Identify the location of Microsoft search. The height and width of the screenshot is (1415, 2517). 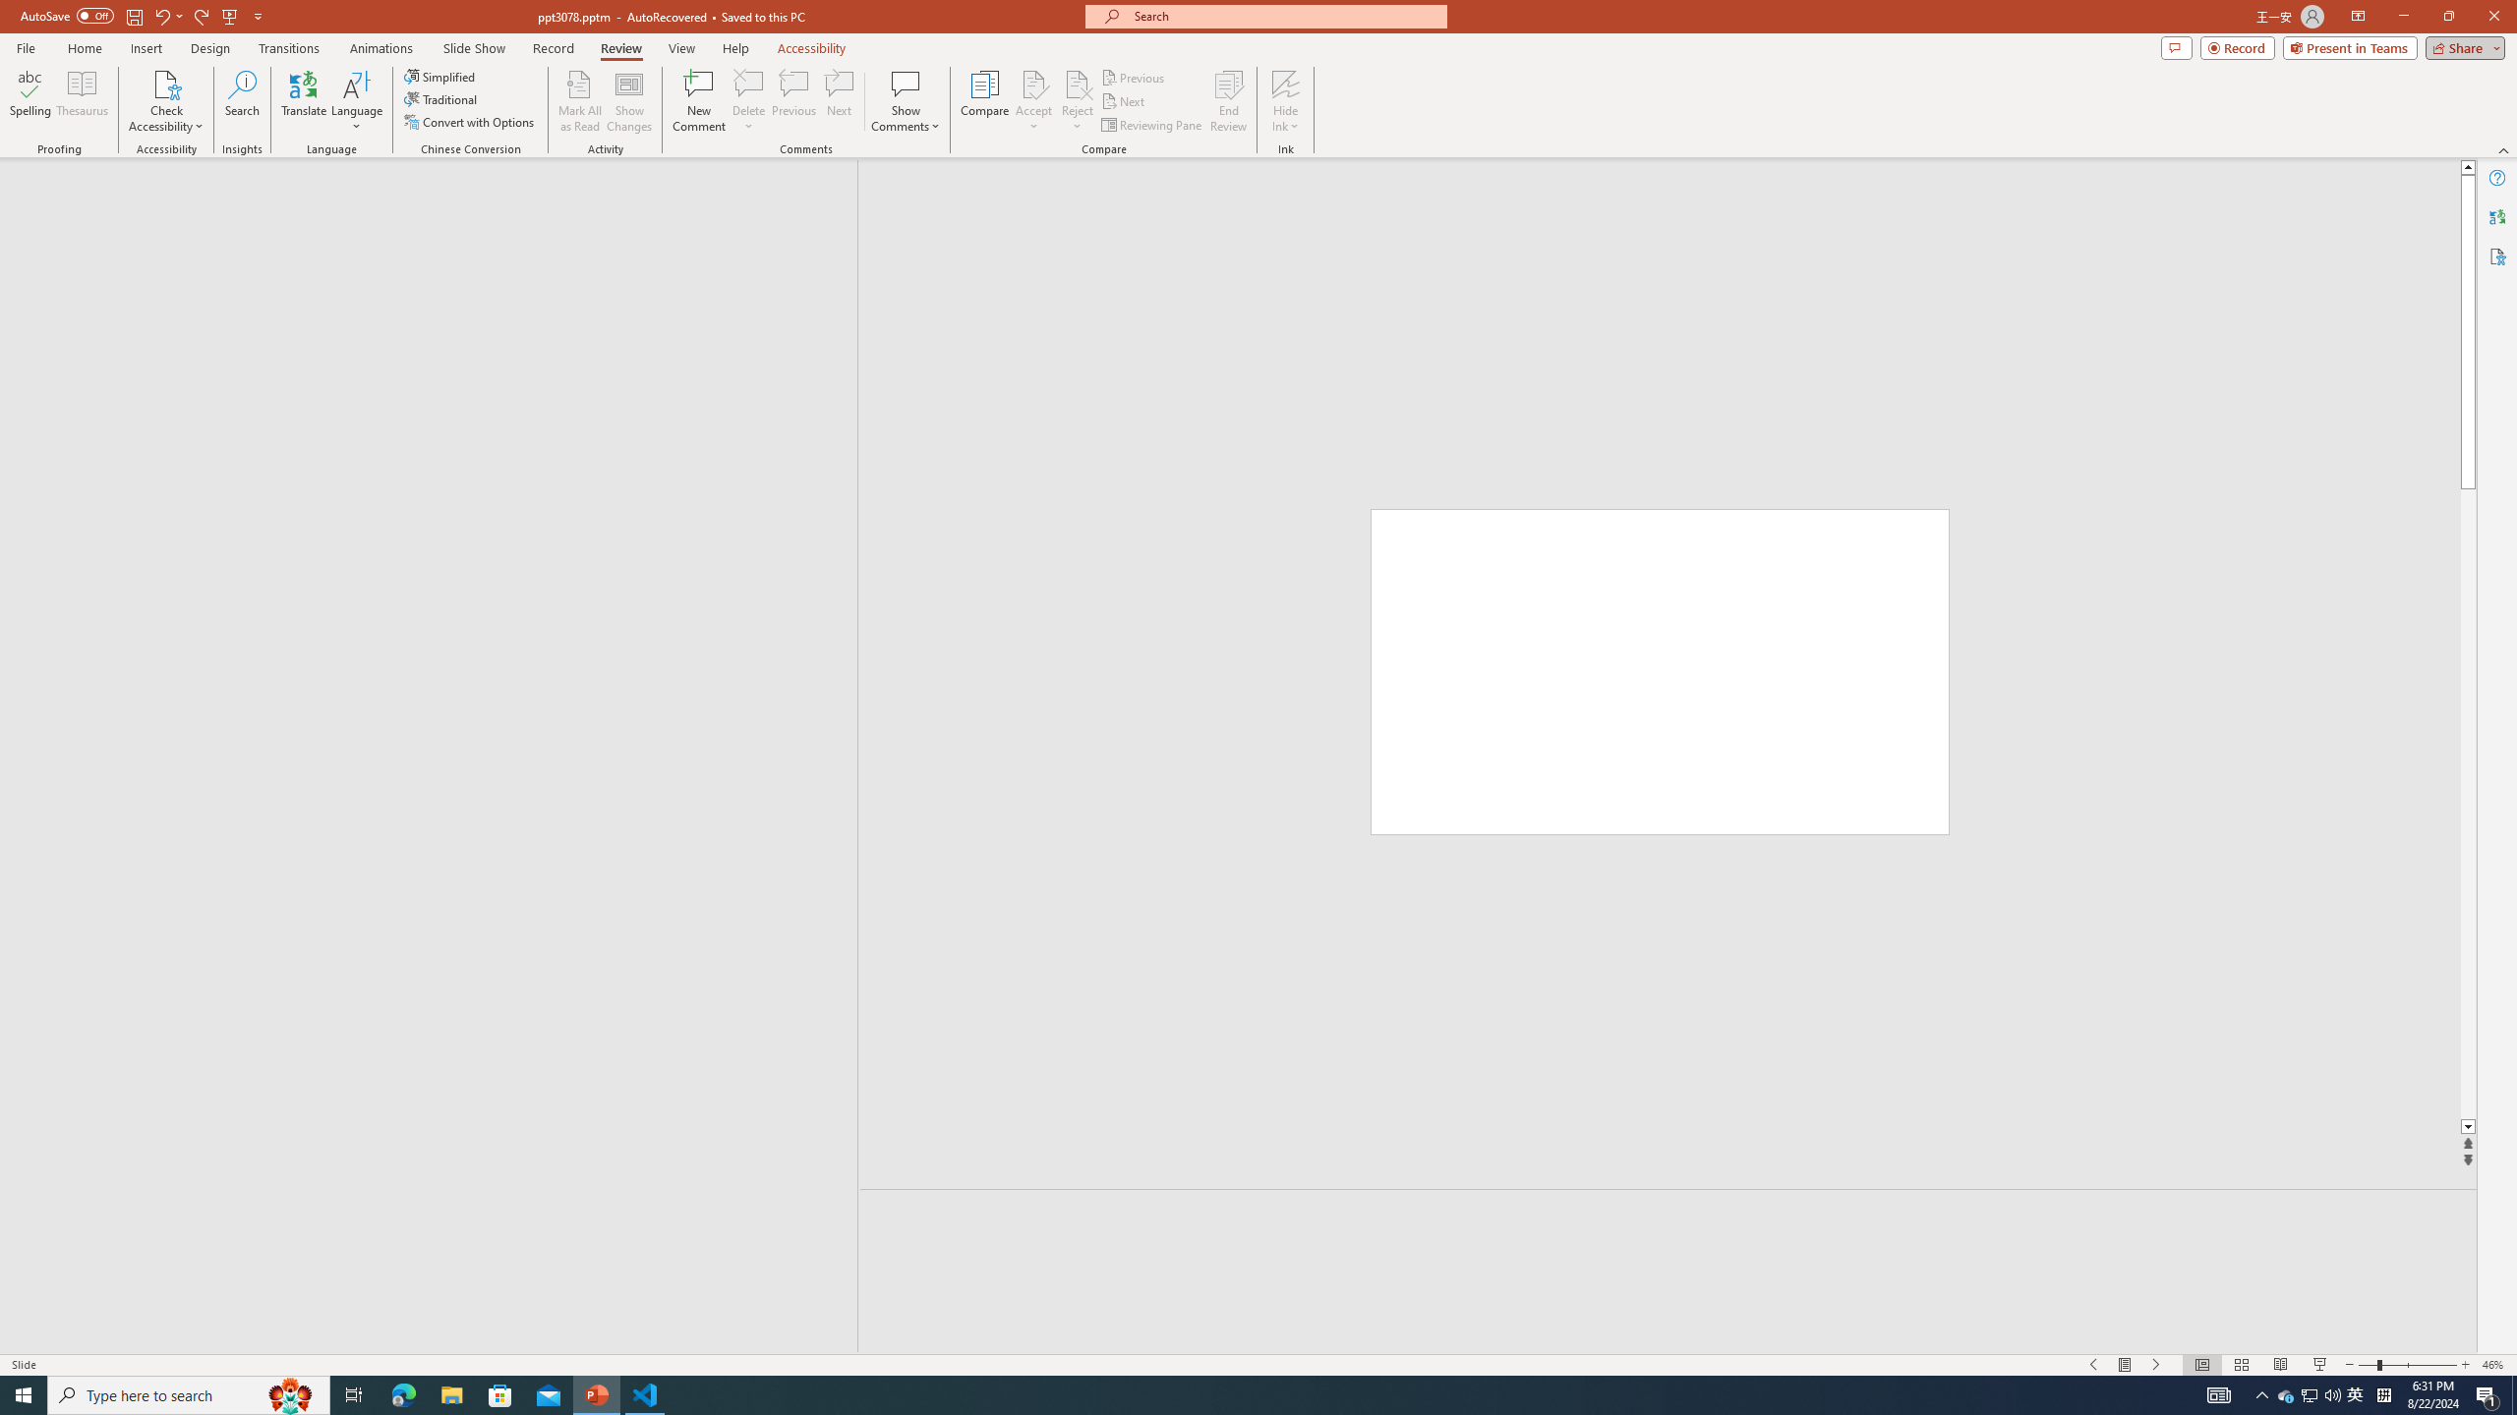
(1284, 16).